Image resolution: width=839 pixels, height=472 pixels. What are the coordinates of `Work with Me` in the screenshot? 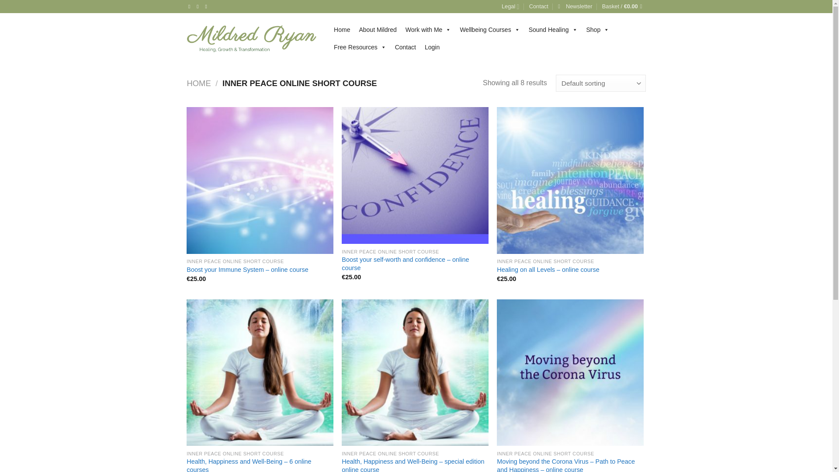 It's located at (428, 29).